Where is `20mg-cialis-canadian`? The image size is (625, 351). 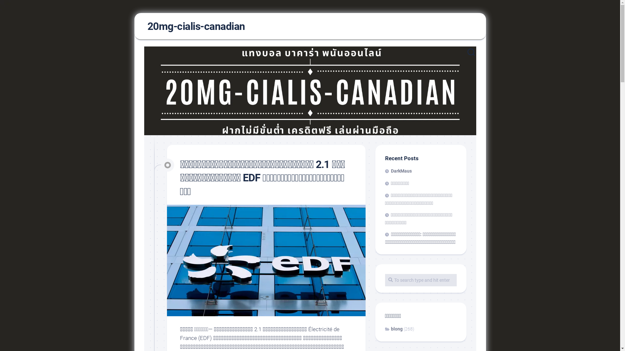 20mg-cialis-canadian is located at coordinates (196, 26).